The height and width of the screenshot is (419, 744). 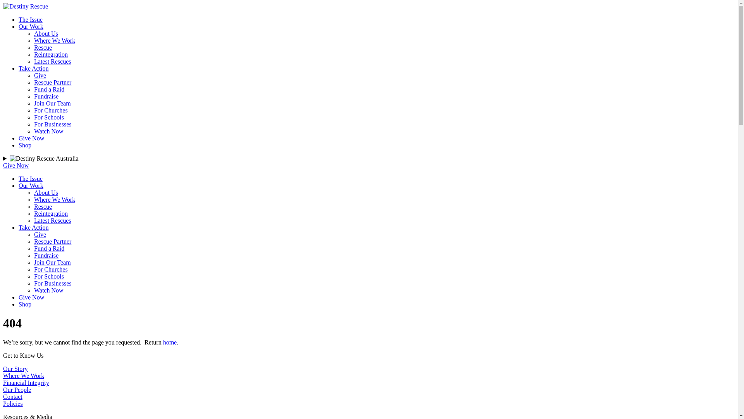 What do you see at coordinates (40, 234) in the screenshot?
I see `Give` at bounding box center [40, 234].